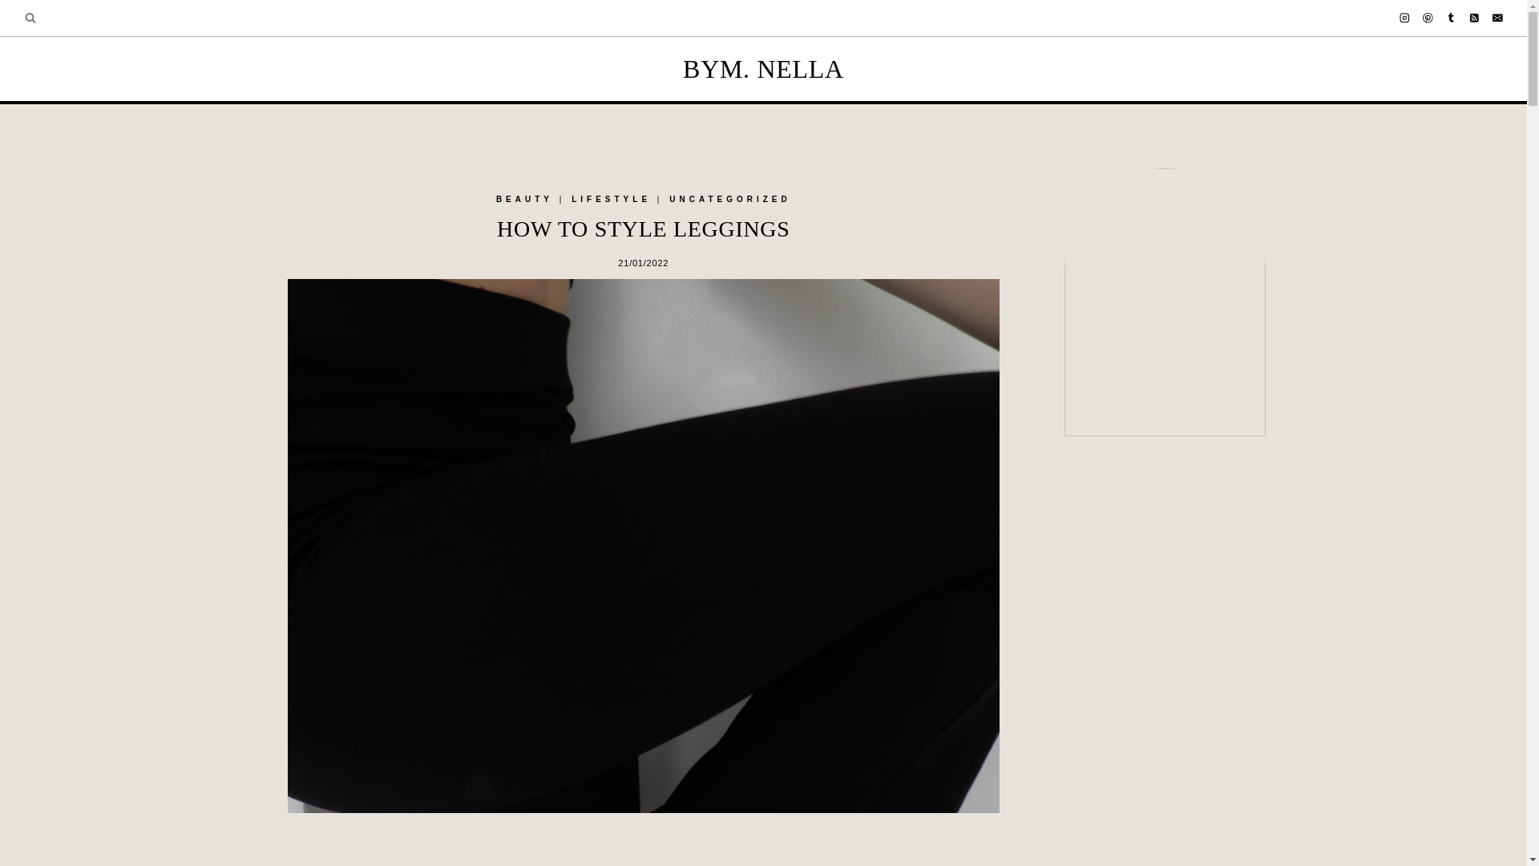 This screenshot has width=1539, height=866. Describe the element at coordinates (611, 199) in the screenshot. I see `LIFESTYLE` at that location.